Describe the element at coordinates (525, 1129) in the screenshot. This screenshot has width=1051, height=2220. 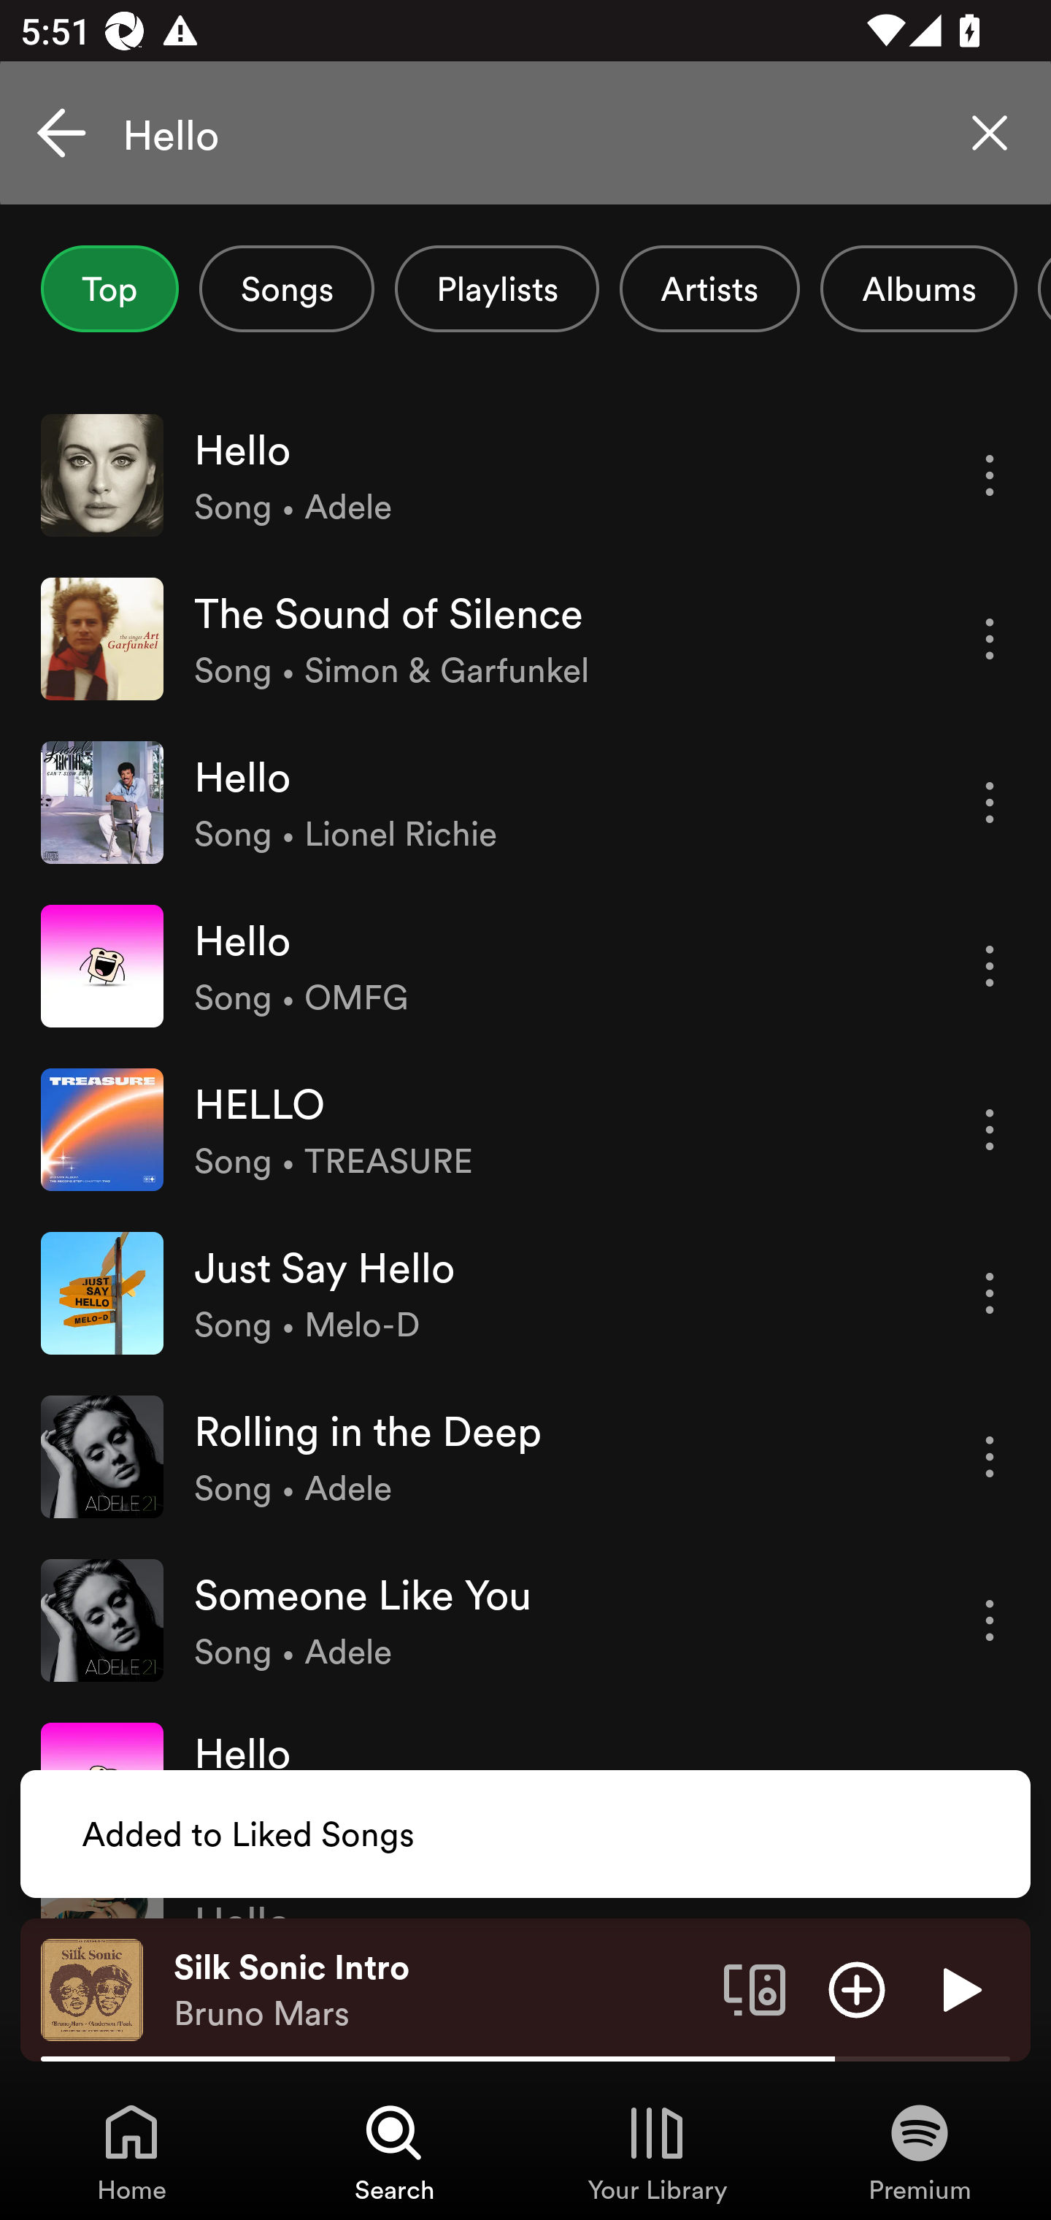
I see `HELLO Song • TREASURE More options for song HELLO` at that location.